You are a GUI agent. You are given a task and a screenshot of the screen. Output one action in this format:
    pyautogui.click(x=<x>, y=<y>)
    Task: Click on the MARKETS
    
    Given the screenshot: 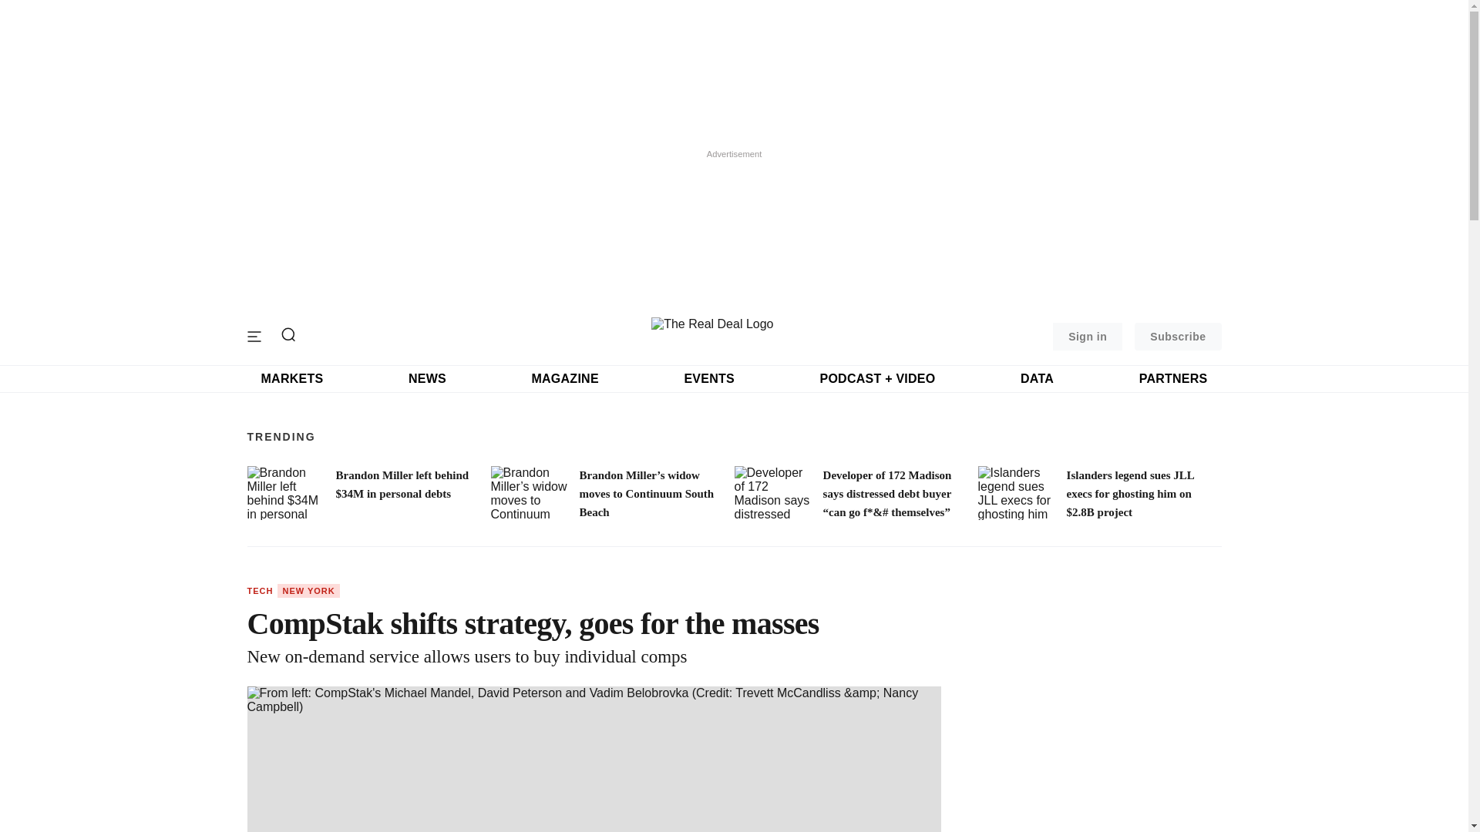 What is the action you would take?
    pyautogui.click(x=291, y=379)
    